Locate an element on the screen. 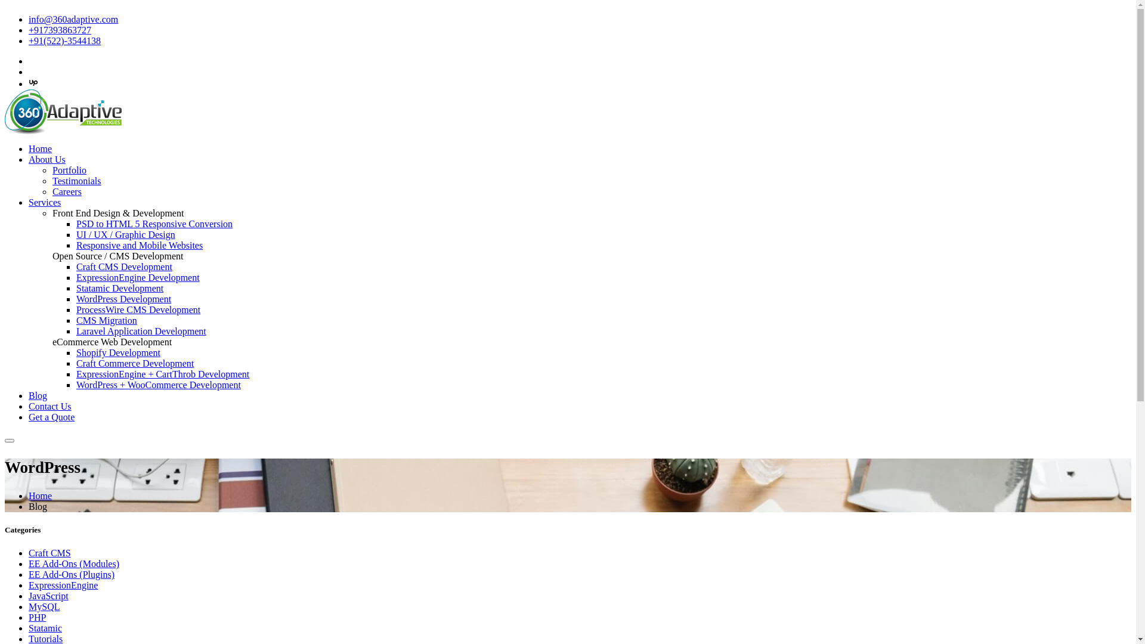 Image resolution: width=1145 pixels, height=644 pixels. Statamic is located at coordinates (45, 628).